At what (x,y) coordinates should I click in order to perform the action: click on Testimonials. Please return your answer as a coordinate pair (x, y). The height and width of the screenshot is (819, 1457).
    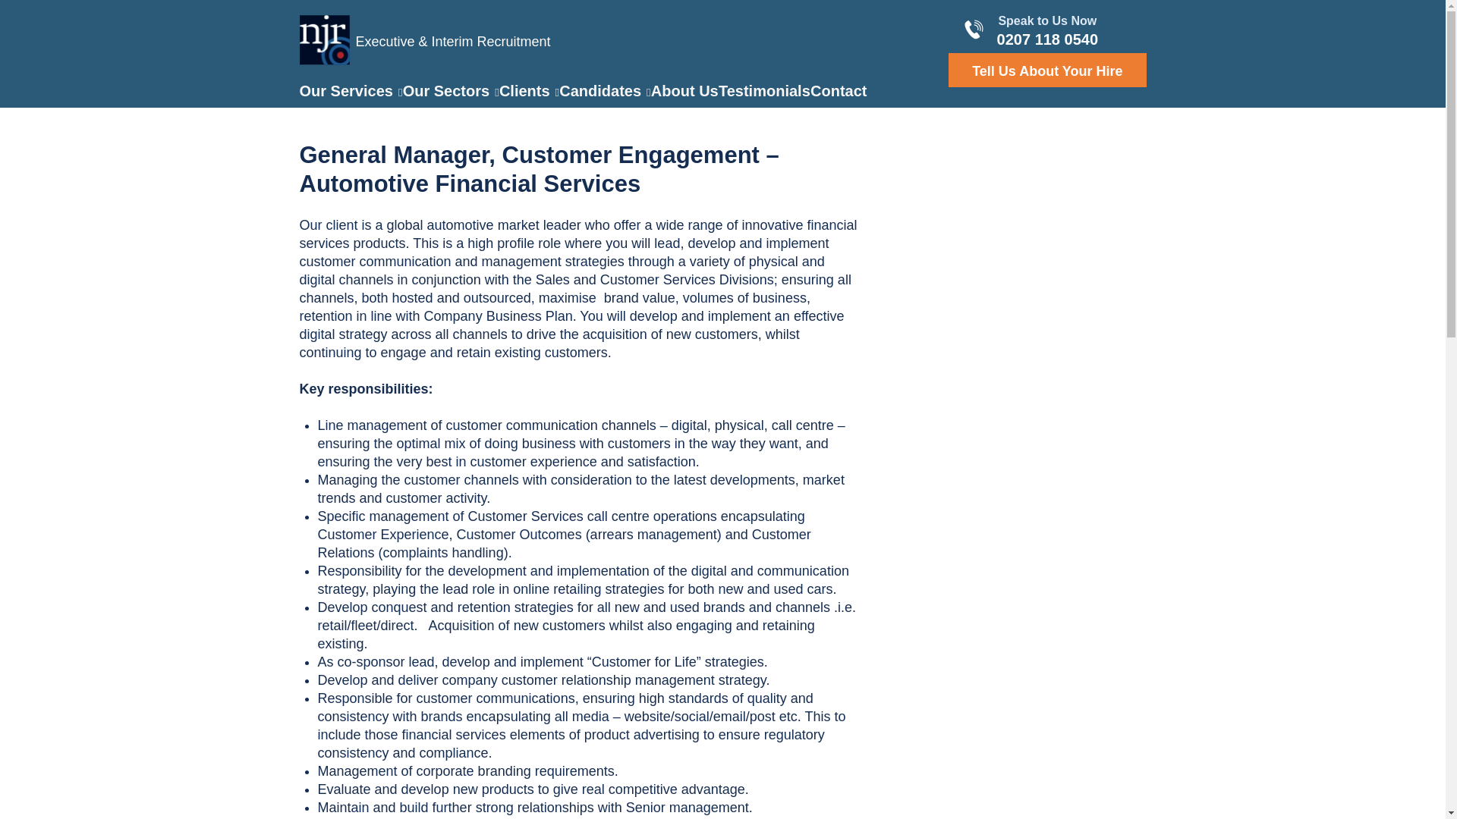
    Looking at the image, I should click on (763, 91).